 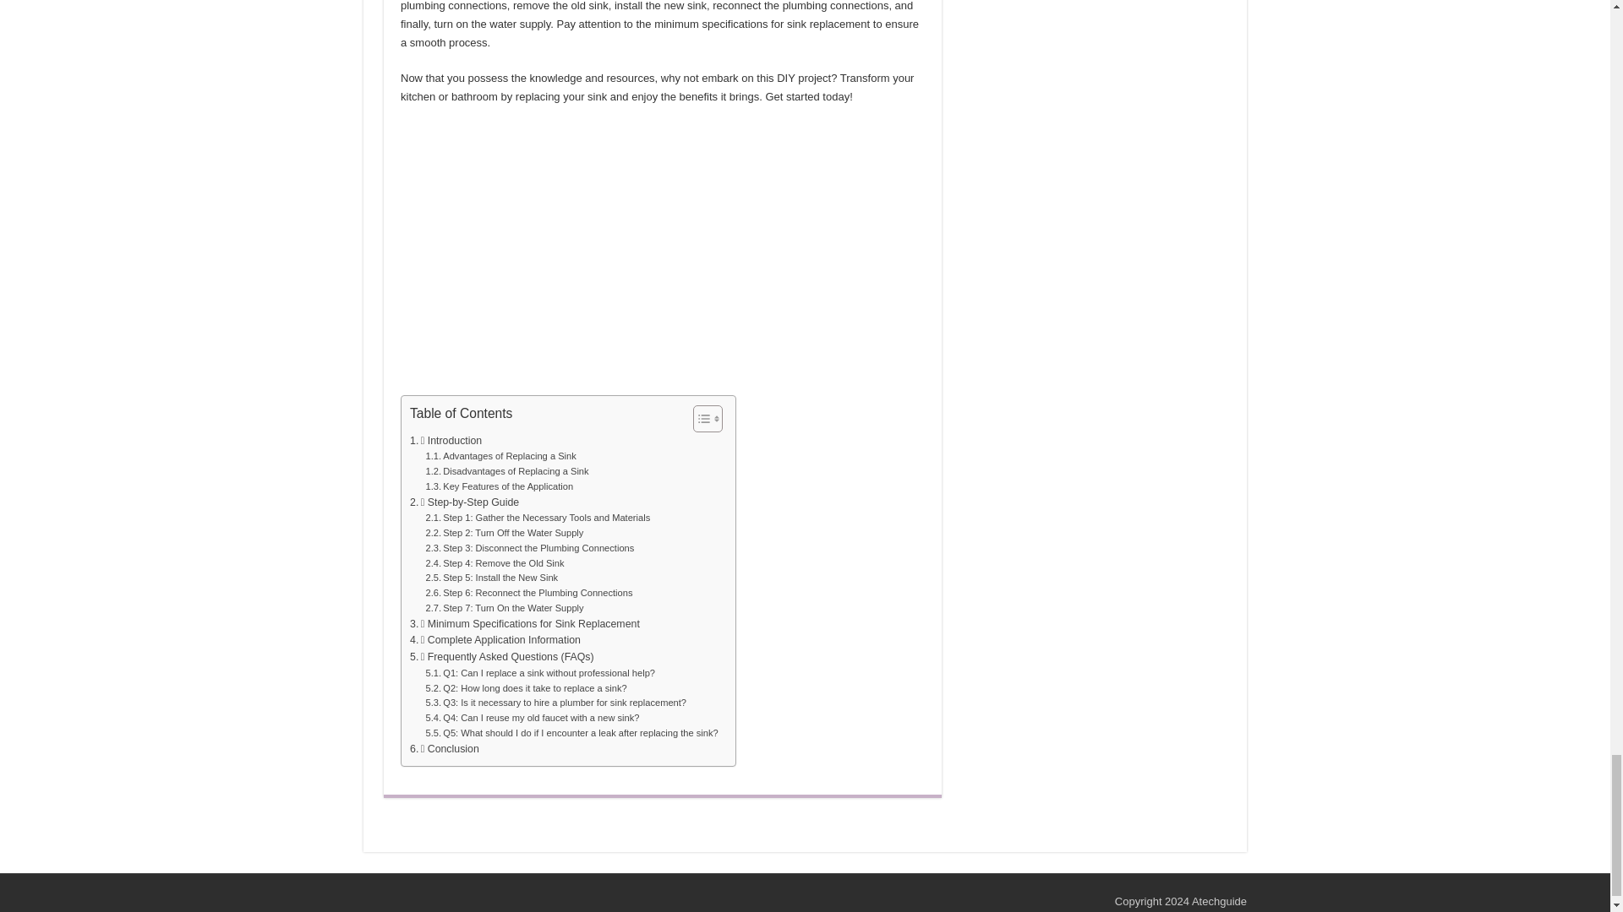 What do you see at coordinates (507, 471) in the screenshot?
I see `Disadvantages of Replacing a Sink` at bounding box center [507, 471].